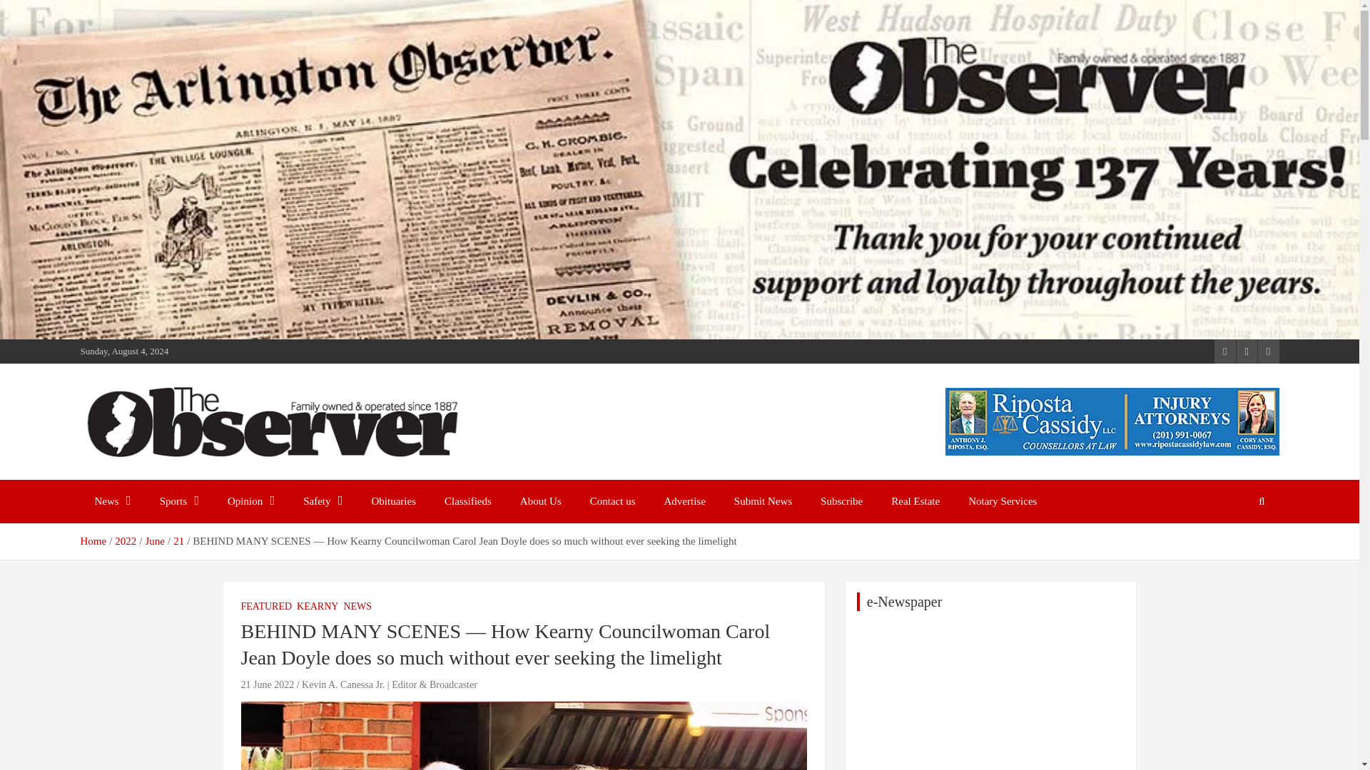 The width and height of the screenshot is (1370, 770). Describe the element at coordinates (467, 501) in the screenshot. I see `Classifieds` at that location.